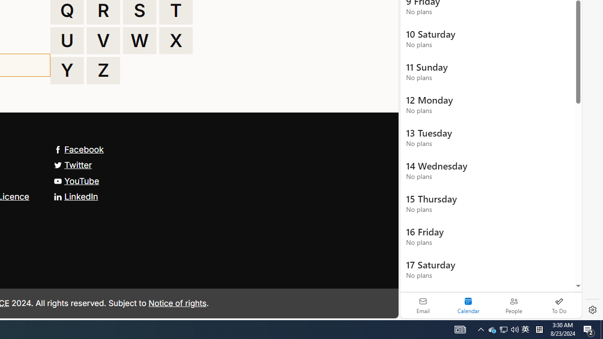  I want to click on Y, so click(67, 71).